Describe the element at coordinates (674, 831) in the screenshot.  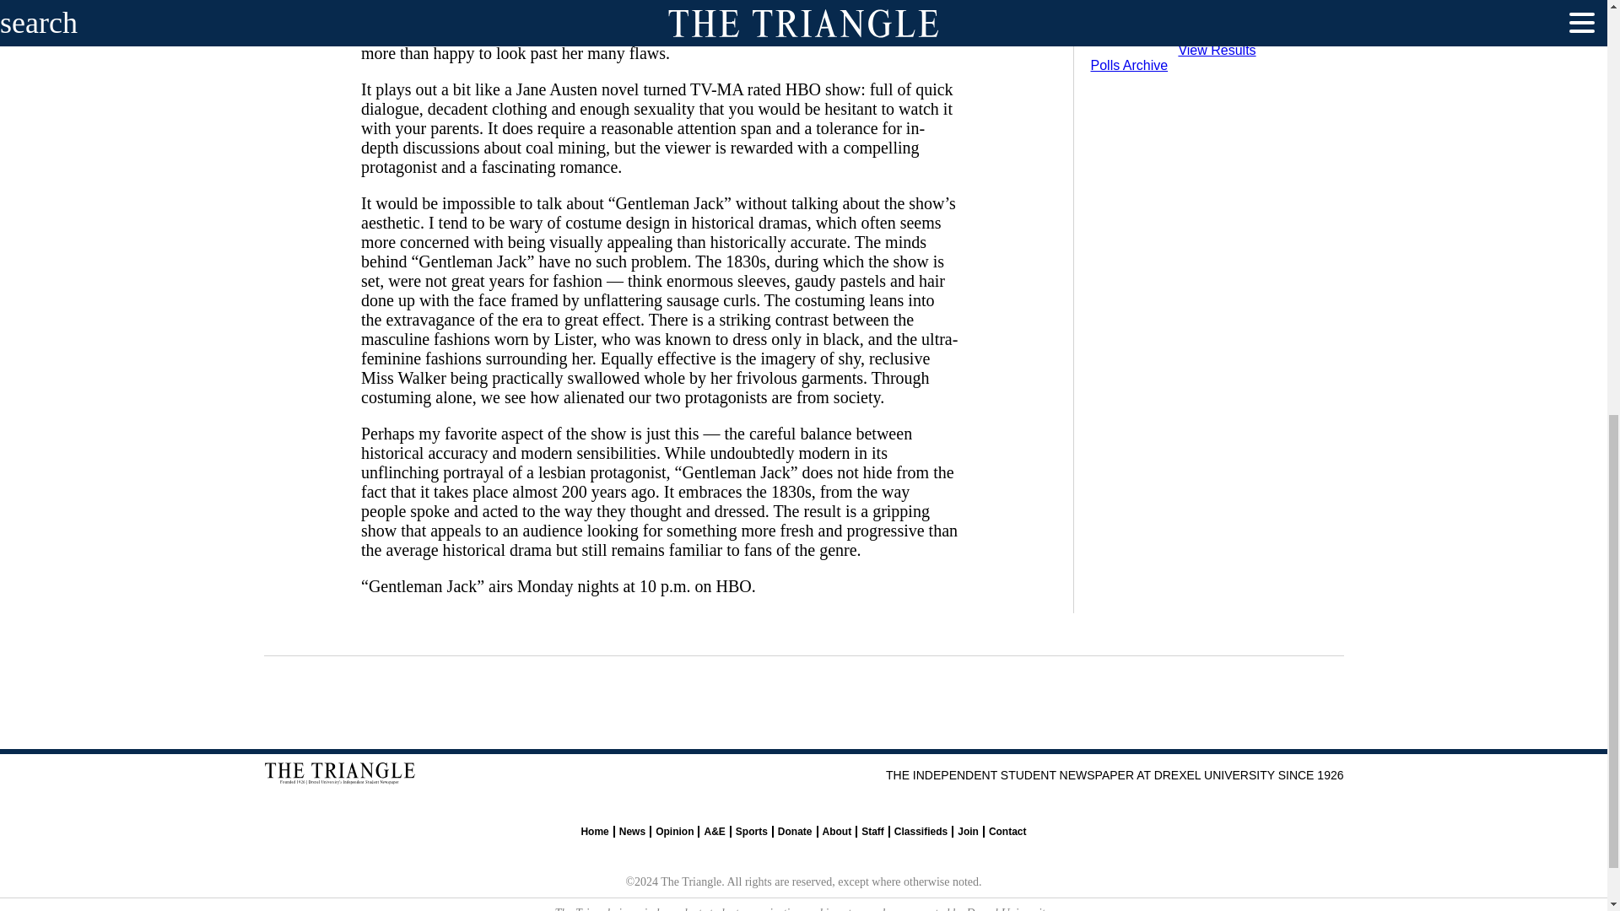
I see `Opinion` at that location.